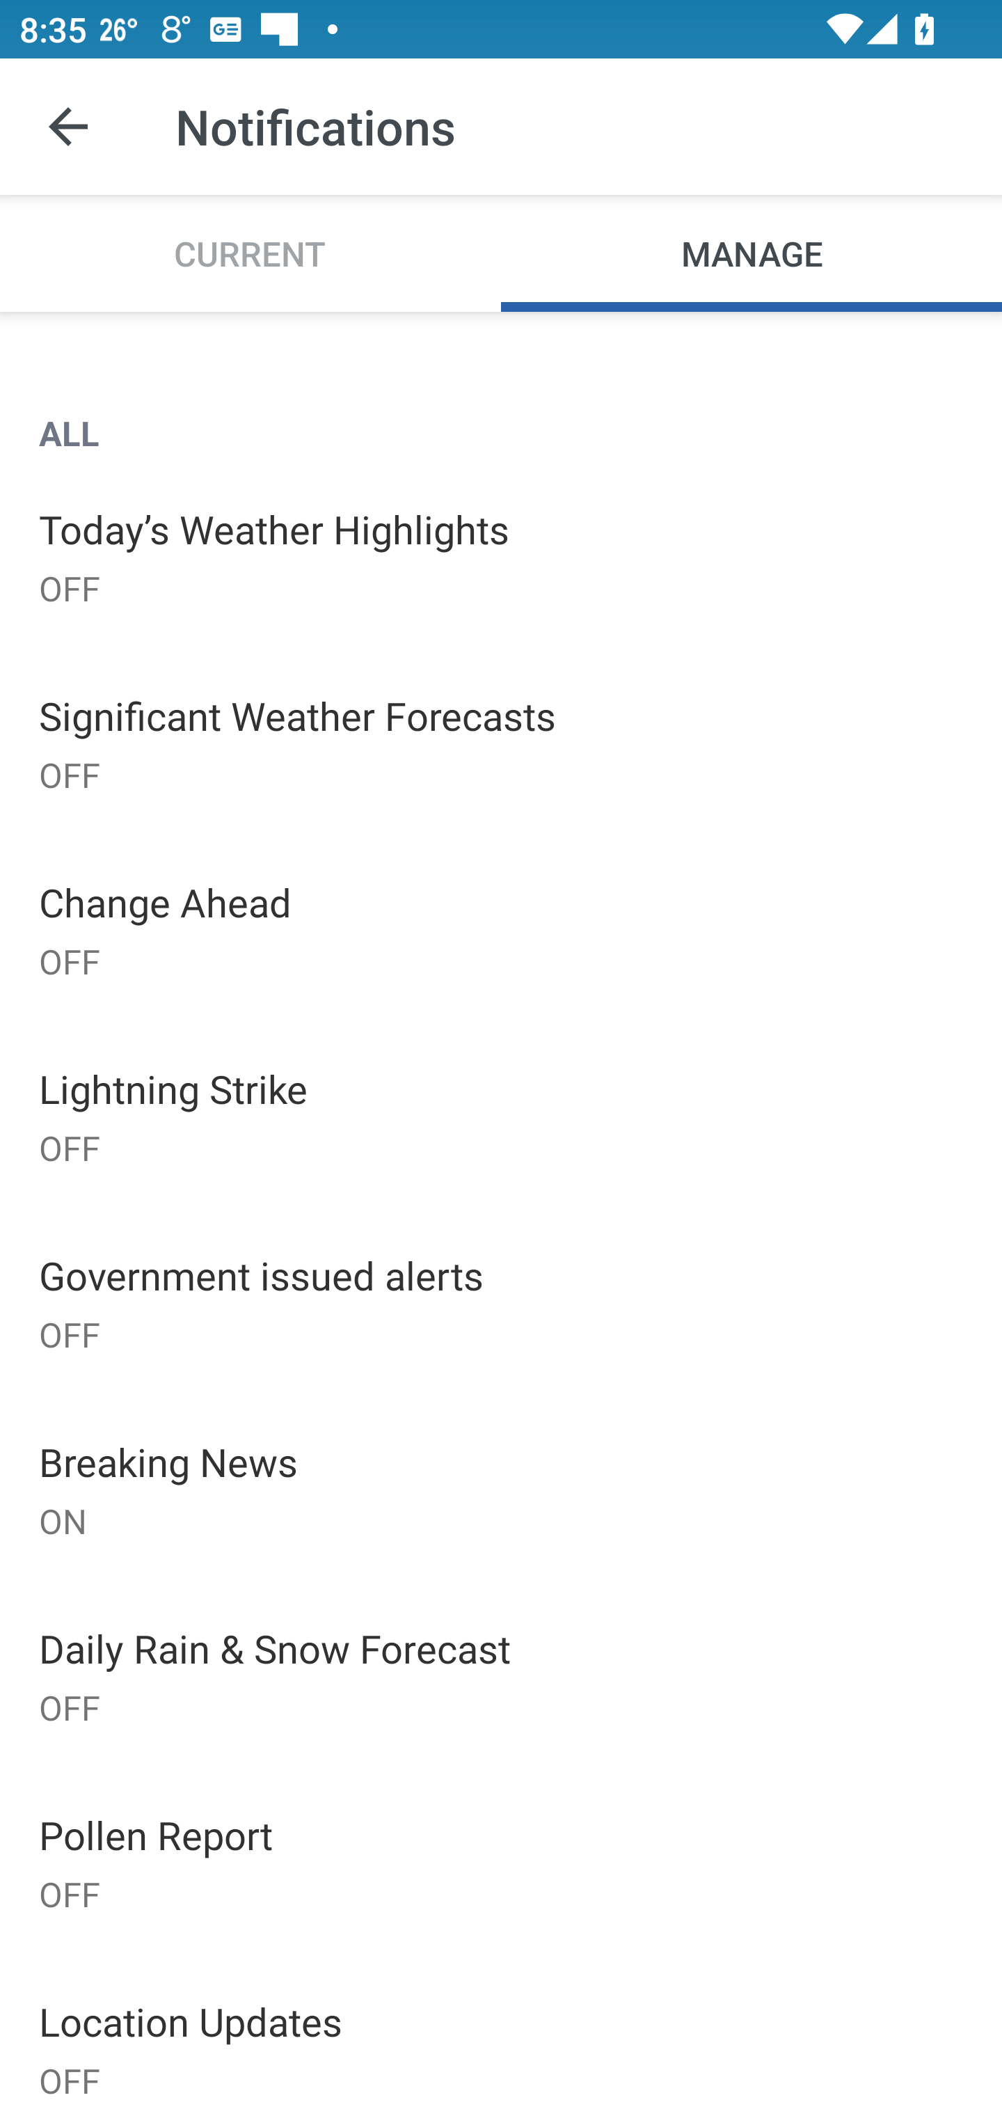  I want to click on Government issued alerts OFF, so click(501, 1303).